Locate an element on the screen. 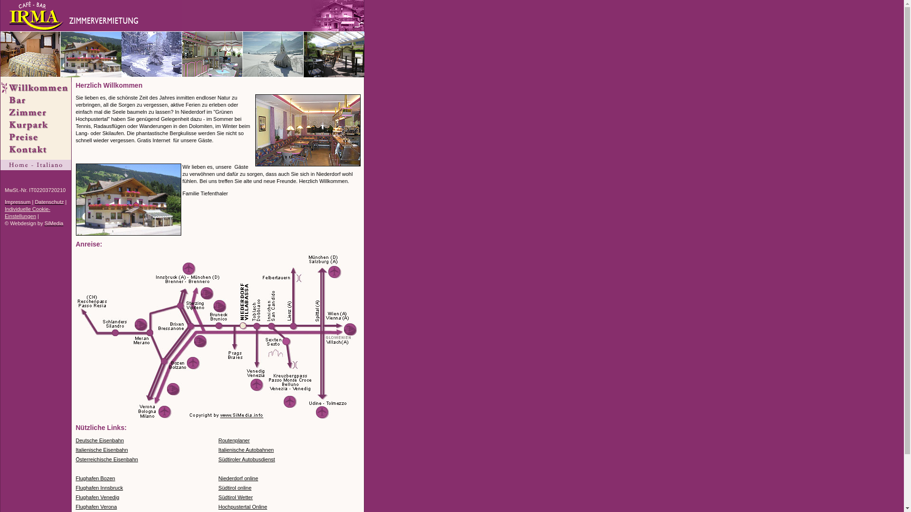 The width and height of the screenshot is (911, 512). Flughafen Verona is located at coordinates (96, 507).